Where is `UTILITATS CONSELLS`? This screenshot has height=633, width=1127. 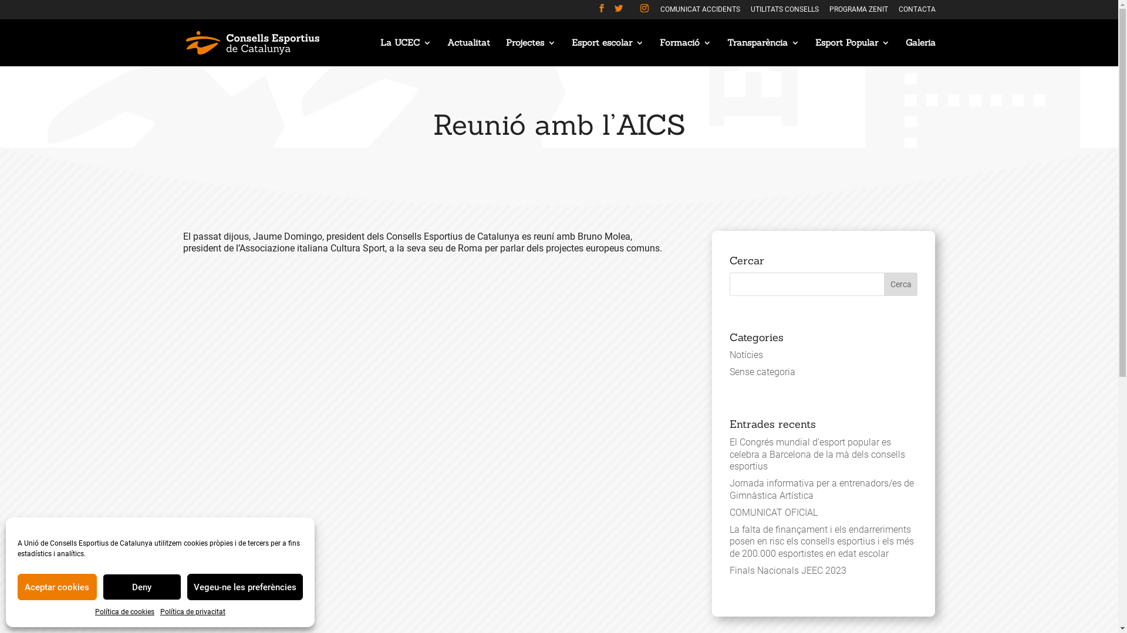 UTILITATS CONSELLS is located at coordinates (784, 12).